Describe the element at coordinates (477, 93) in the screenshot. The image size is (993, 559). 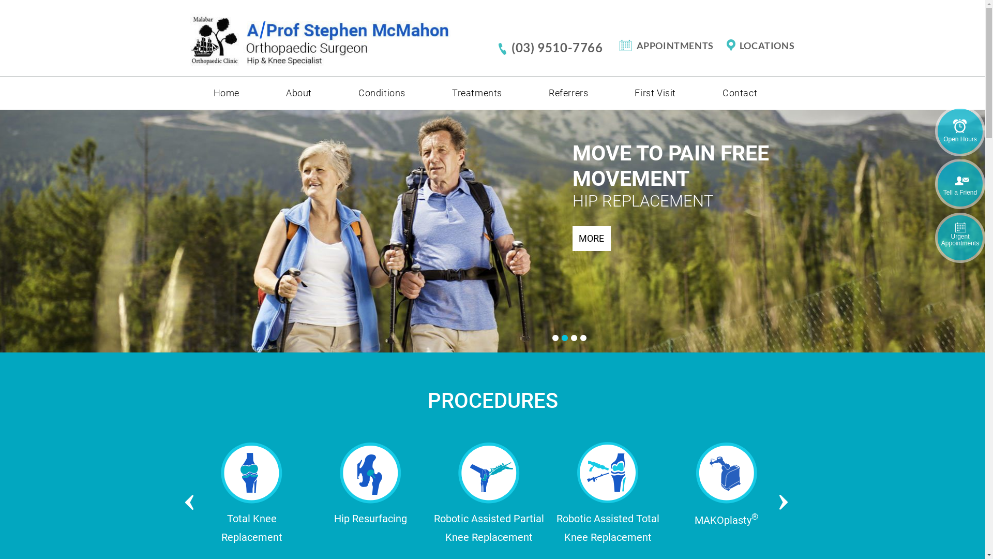
I see `Treatments` at that location.